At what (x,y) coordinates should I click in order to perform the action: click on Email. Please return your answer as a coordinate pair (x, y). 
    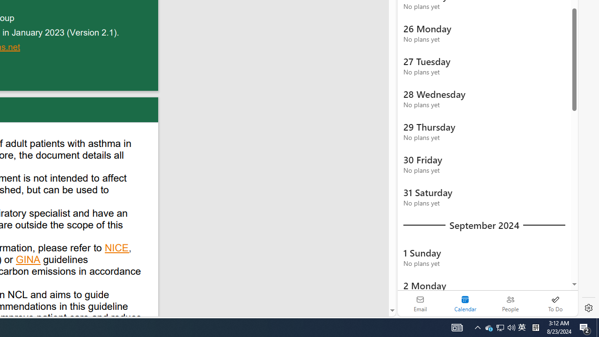
    Looking at the image, I should click on (420, 303).